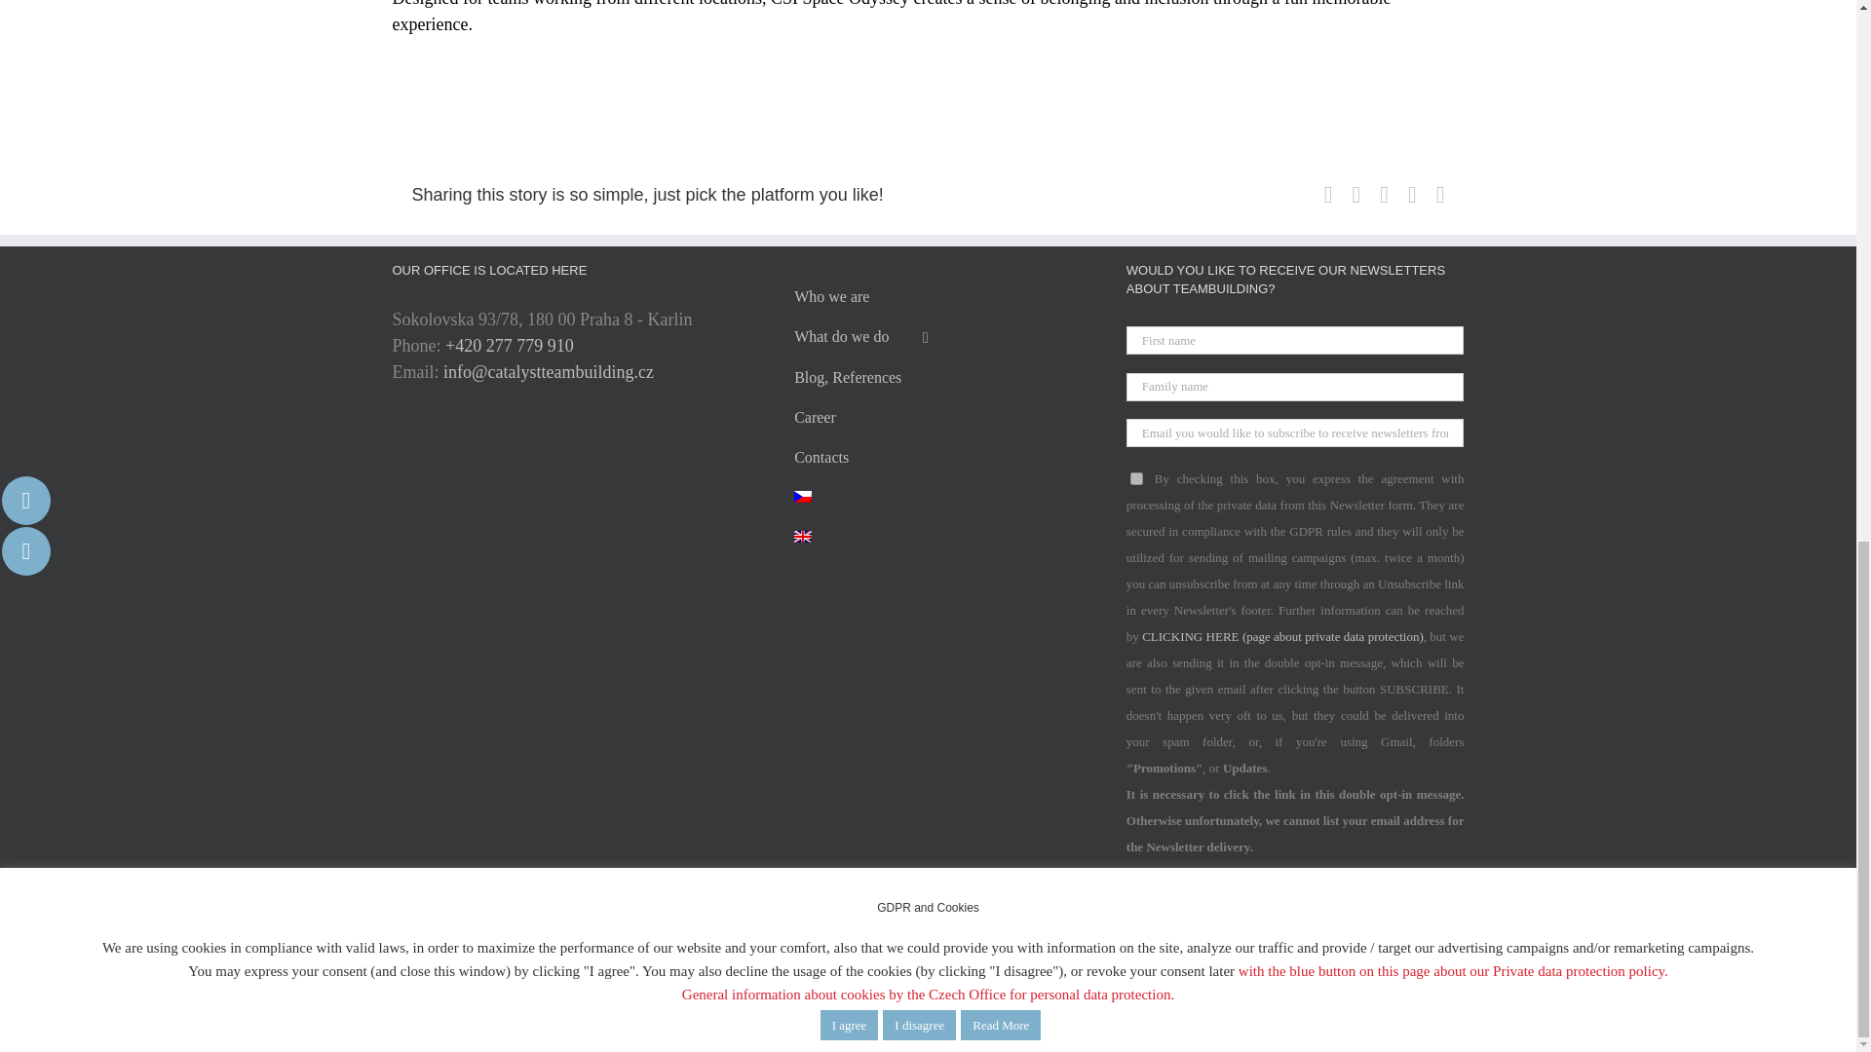 This screenshot has width=1871, height=1052. Describe the element at coordinates (1136, 477) in the screenshot. I see `on` at that location.